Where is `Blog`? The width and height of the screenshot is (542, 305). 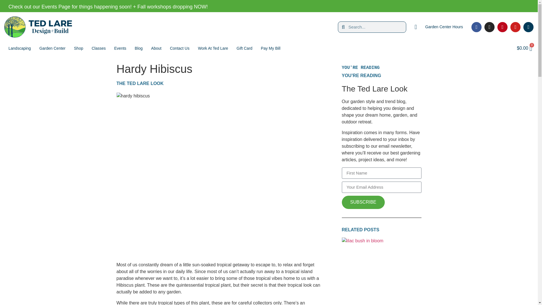 Blog is located at coordinates (139, 48).